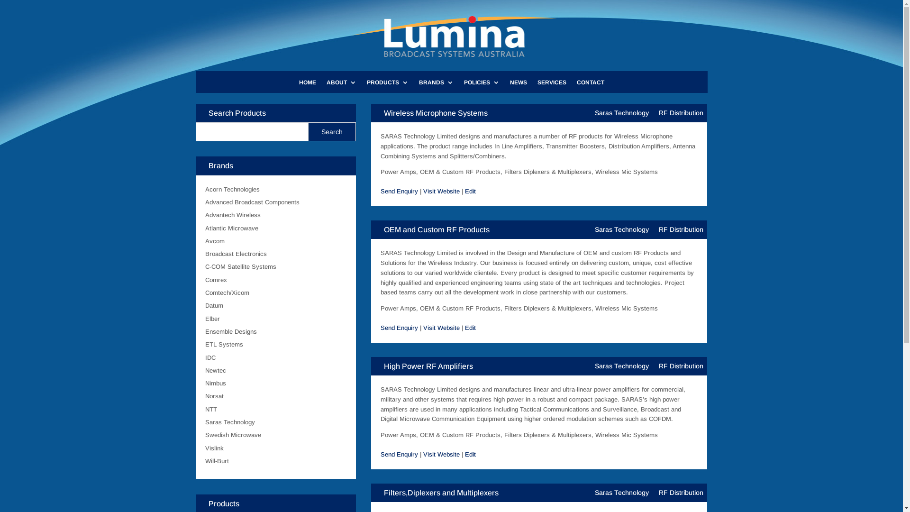 The width and height of the screenshot is (910, 512). What do you see at coordinates (441, 493) in the screenshot?
I see `Filters,Diplexers and Multiplexers` at bounding box center [441, 493].